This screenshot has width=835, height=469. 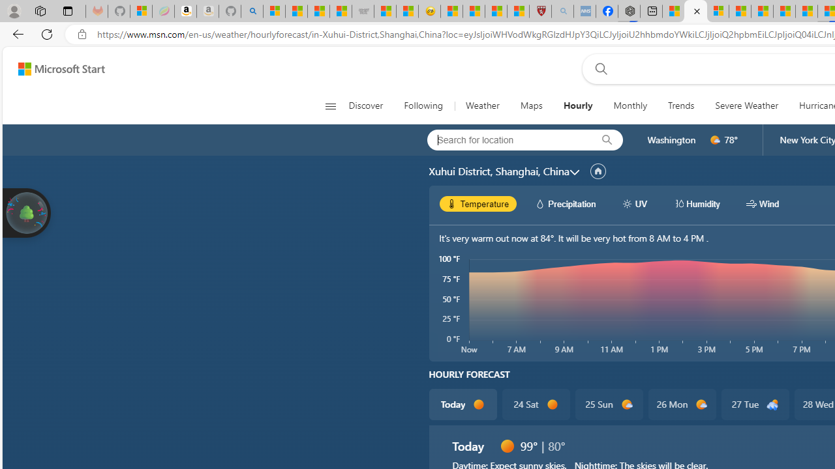 What do you see at coordinates (697, 203) in the screenshot?
I see `hourlyChart/humidityWhite Humidity` at bounding box center [697, 203].